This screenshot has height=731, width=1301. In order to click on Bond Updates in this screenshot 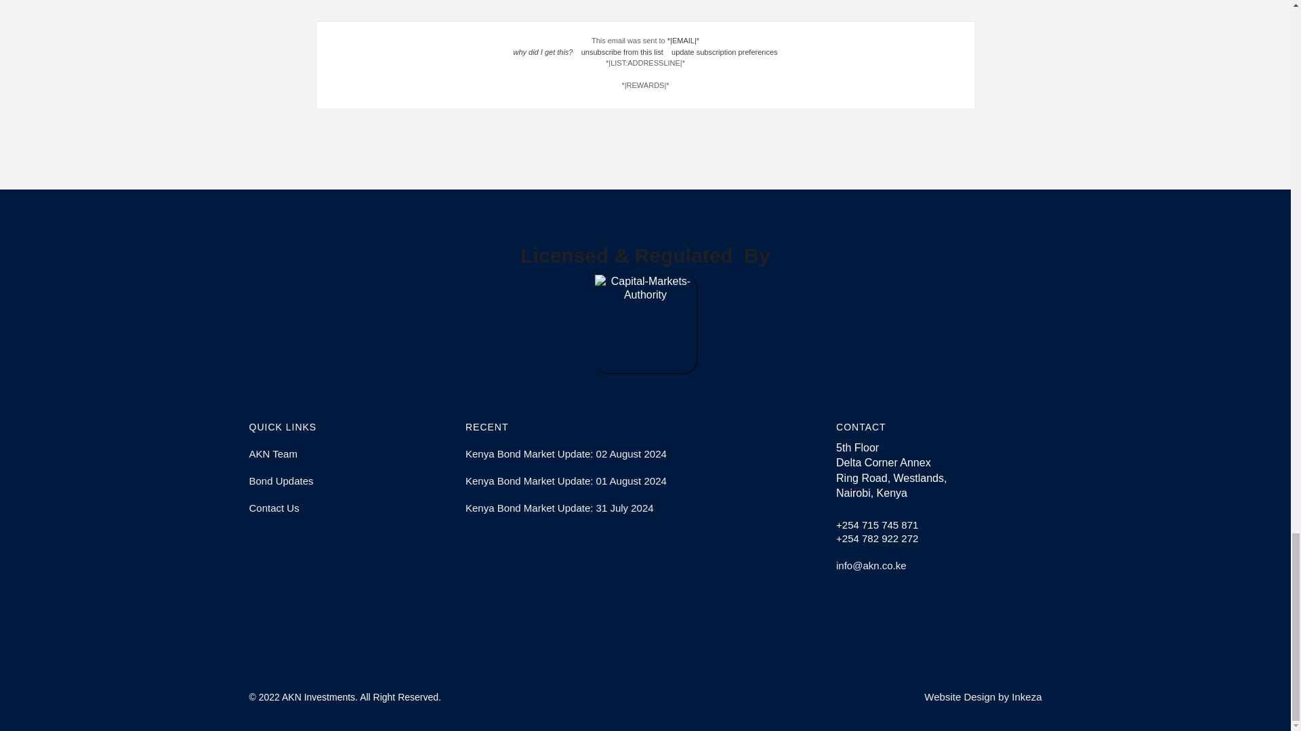, I will do `click(352, 481)`.